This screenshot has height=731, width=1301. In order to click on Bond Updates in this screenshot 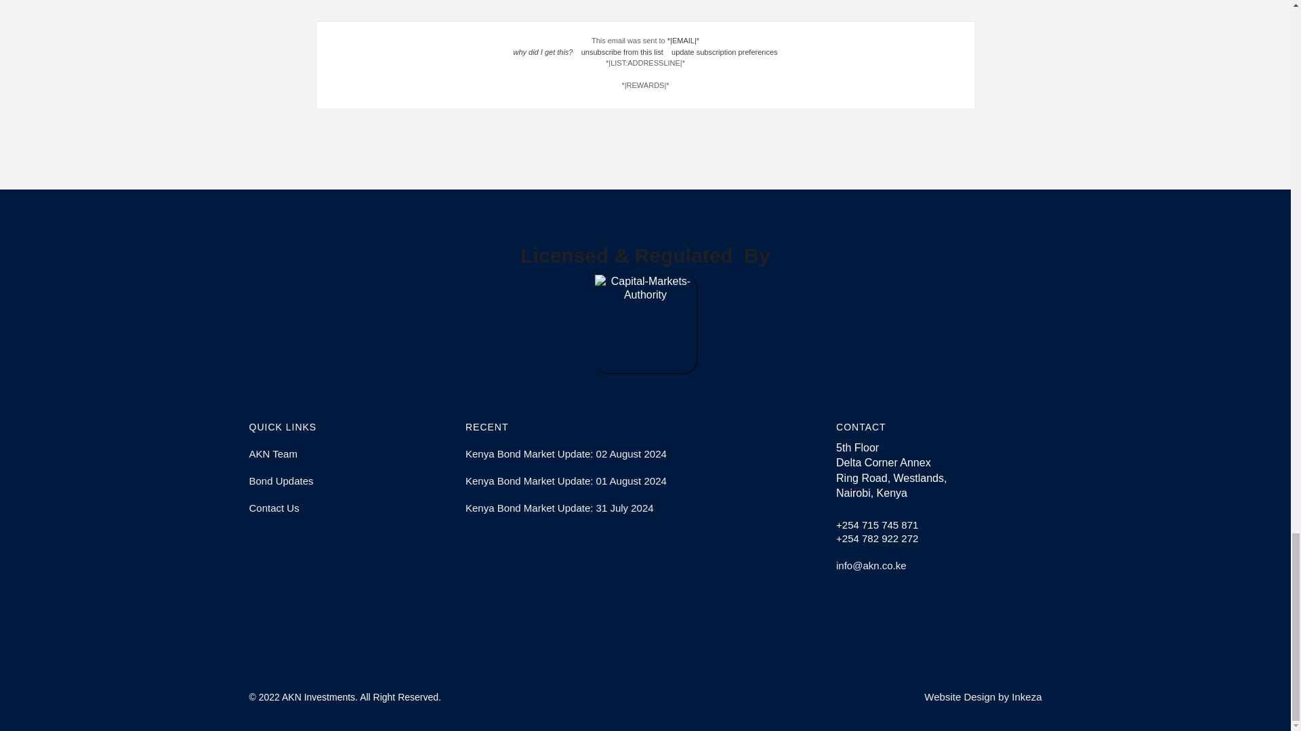, I will do `click(352, 481)`.